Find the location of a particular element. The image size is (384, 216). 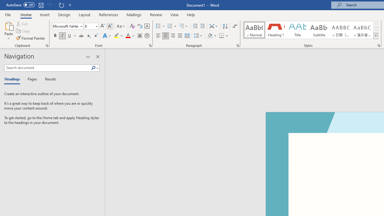

Results is located at coordinates (49, 79).